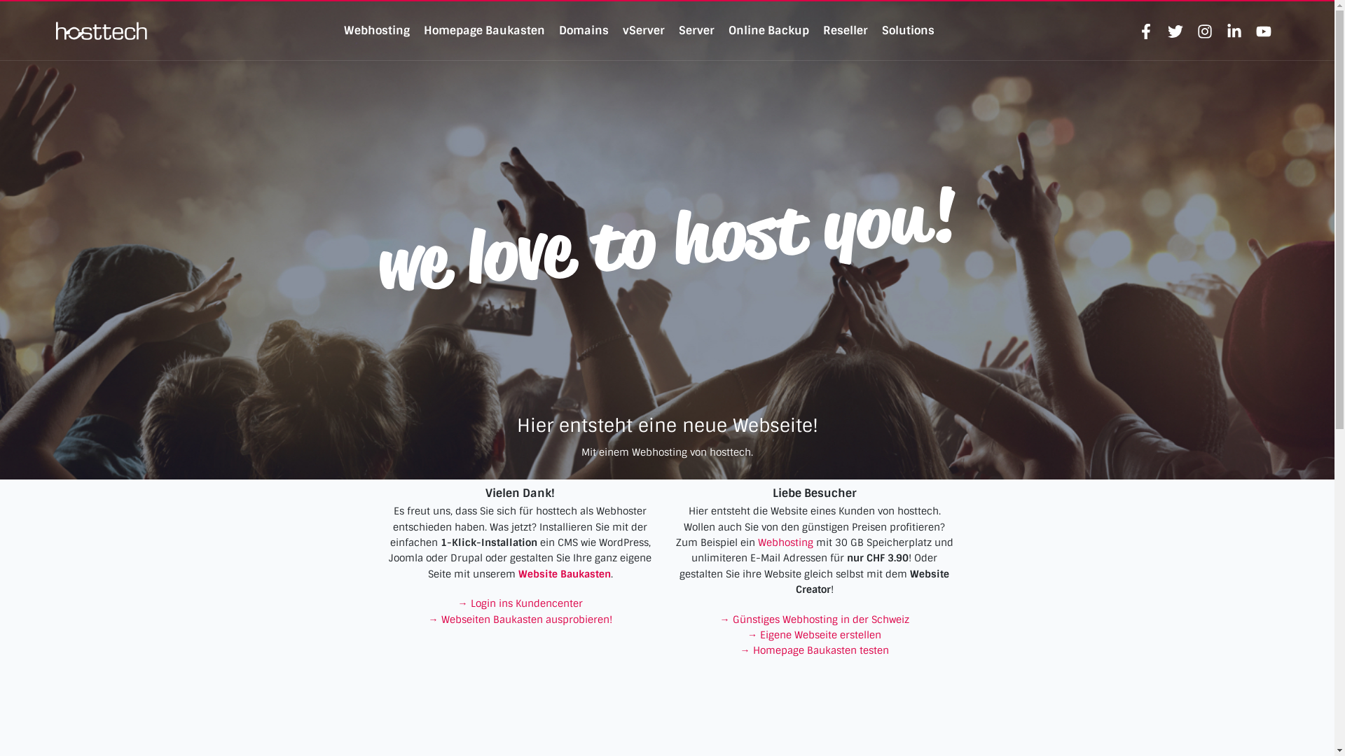 This screenshot has width=1345, height=756. What do you see at coordinates (769, 31) in the screenshot?
I see `Online Backup` at bounding box center [769, 31].